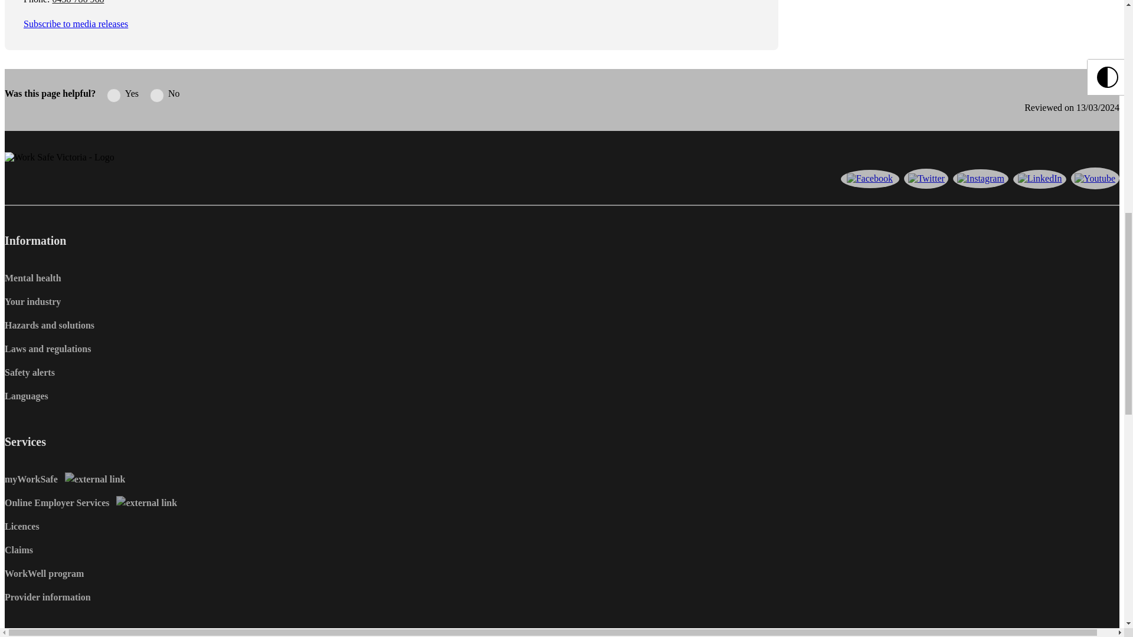  What do you see at coordinates (30, 373) in the screenshot?
I see `Safety alerts` at bounding box center [30, 373].